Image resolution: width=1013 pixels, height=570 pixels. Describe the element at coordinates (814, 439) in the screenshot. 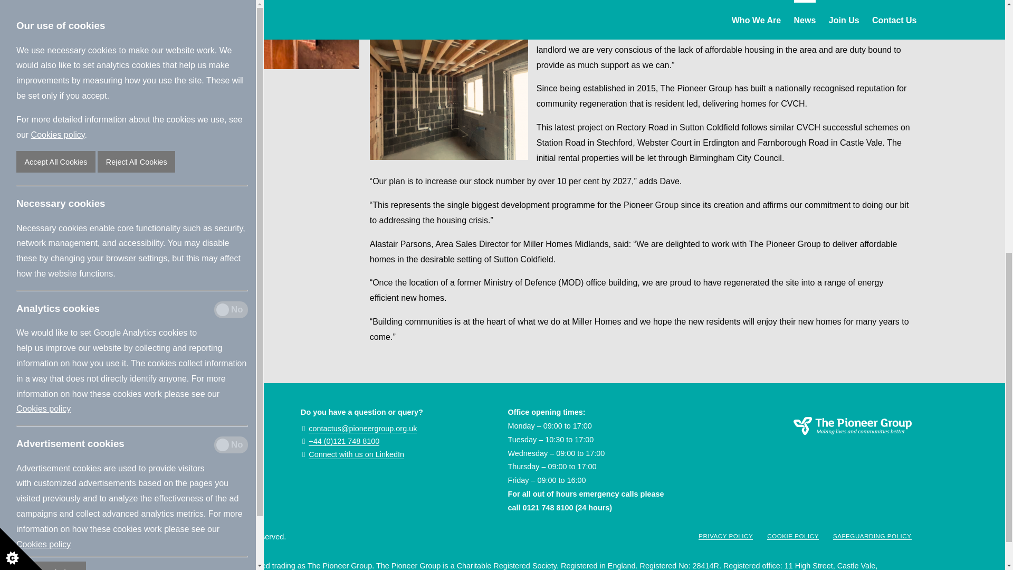

I see `The Pioneer Group` at that location.